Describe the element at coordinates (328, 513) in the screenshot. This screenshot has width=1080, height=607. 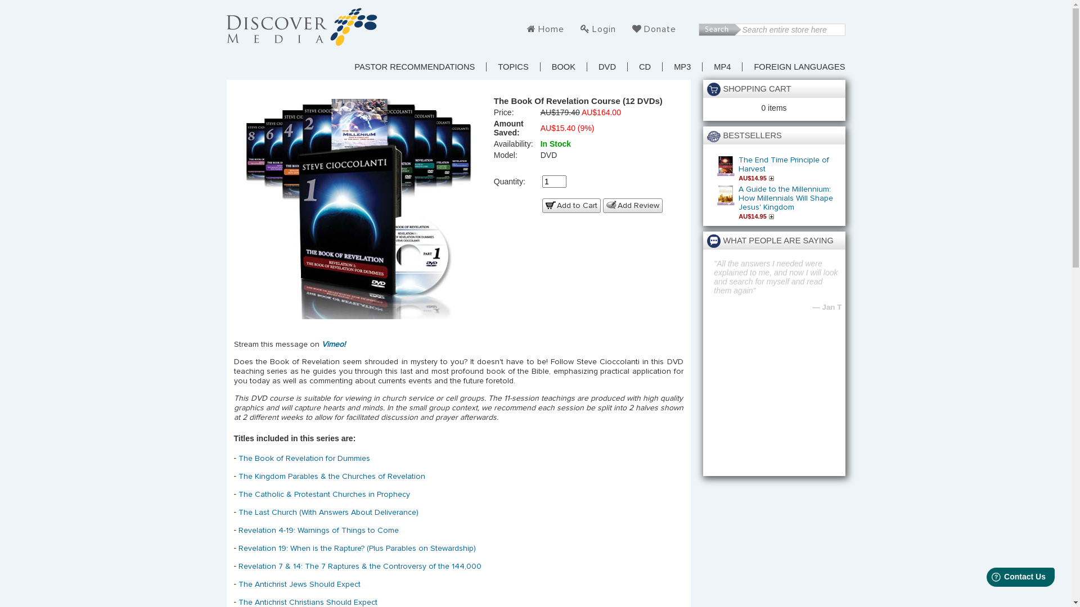
I see `The Last Church (With Answers About Deliverance)` at that location.